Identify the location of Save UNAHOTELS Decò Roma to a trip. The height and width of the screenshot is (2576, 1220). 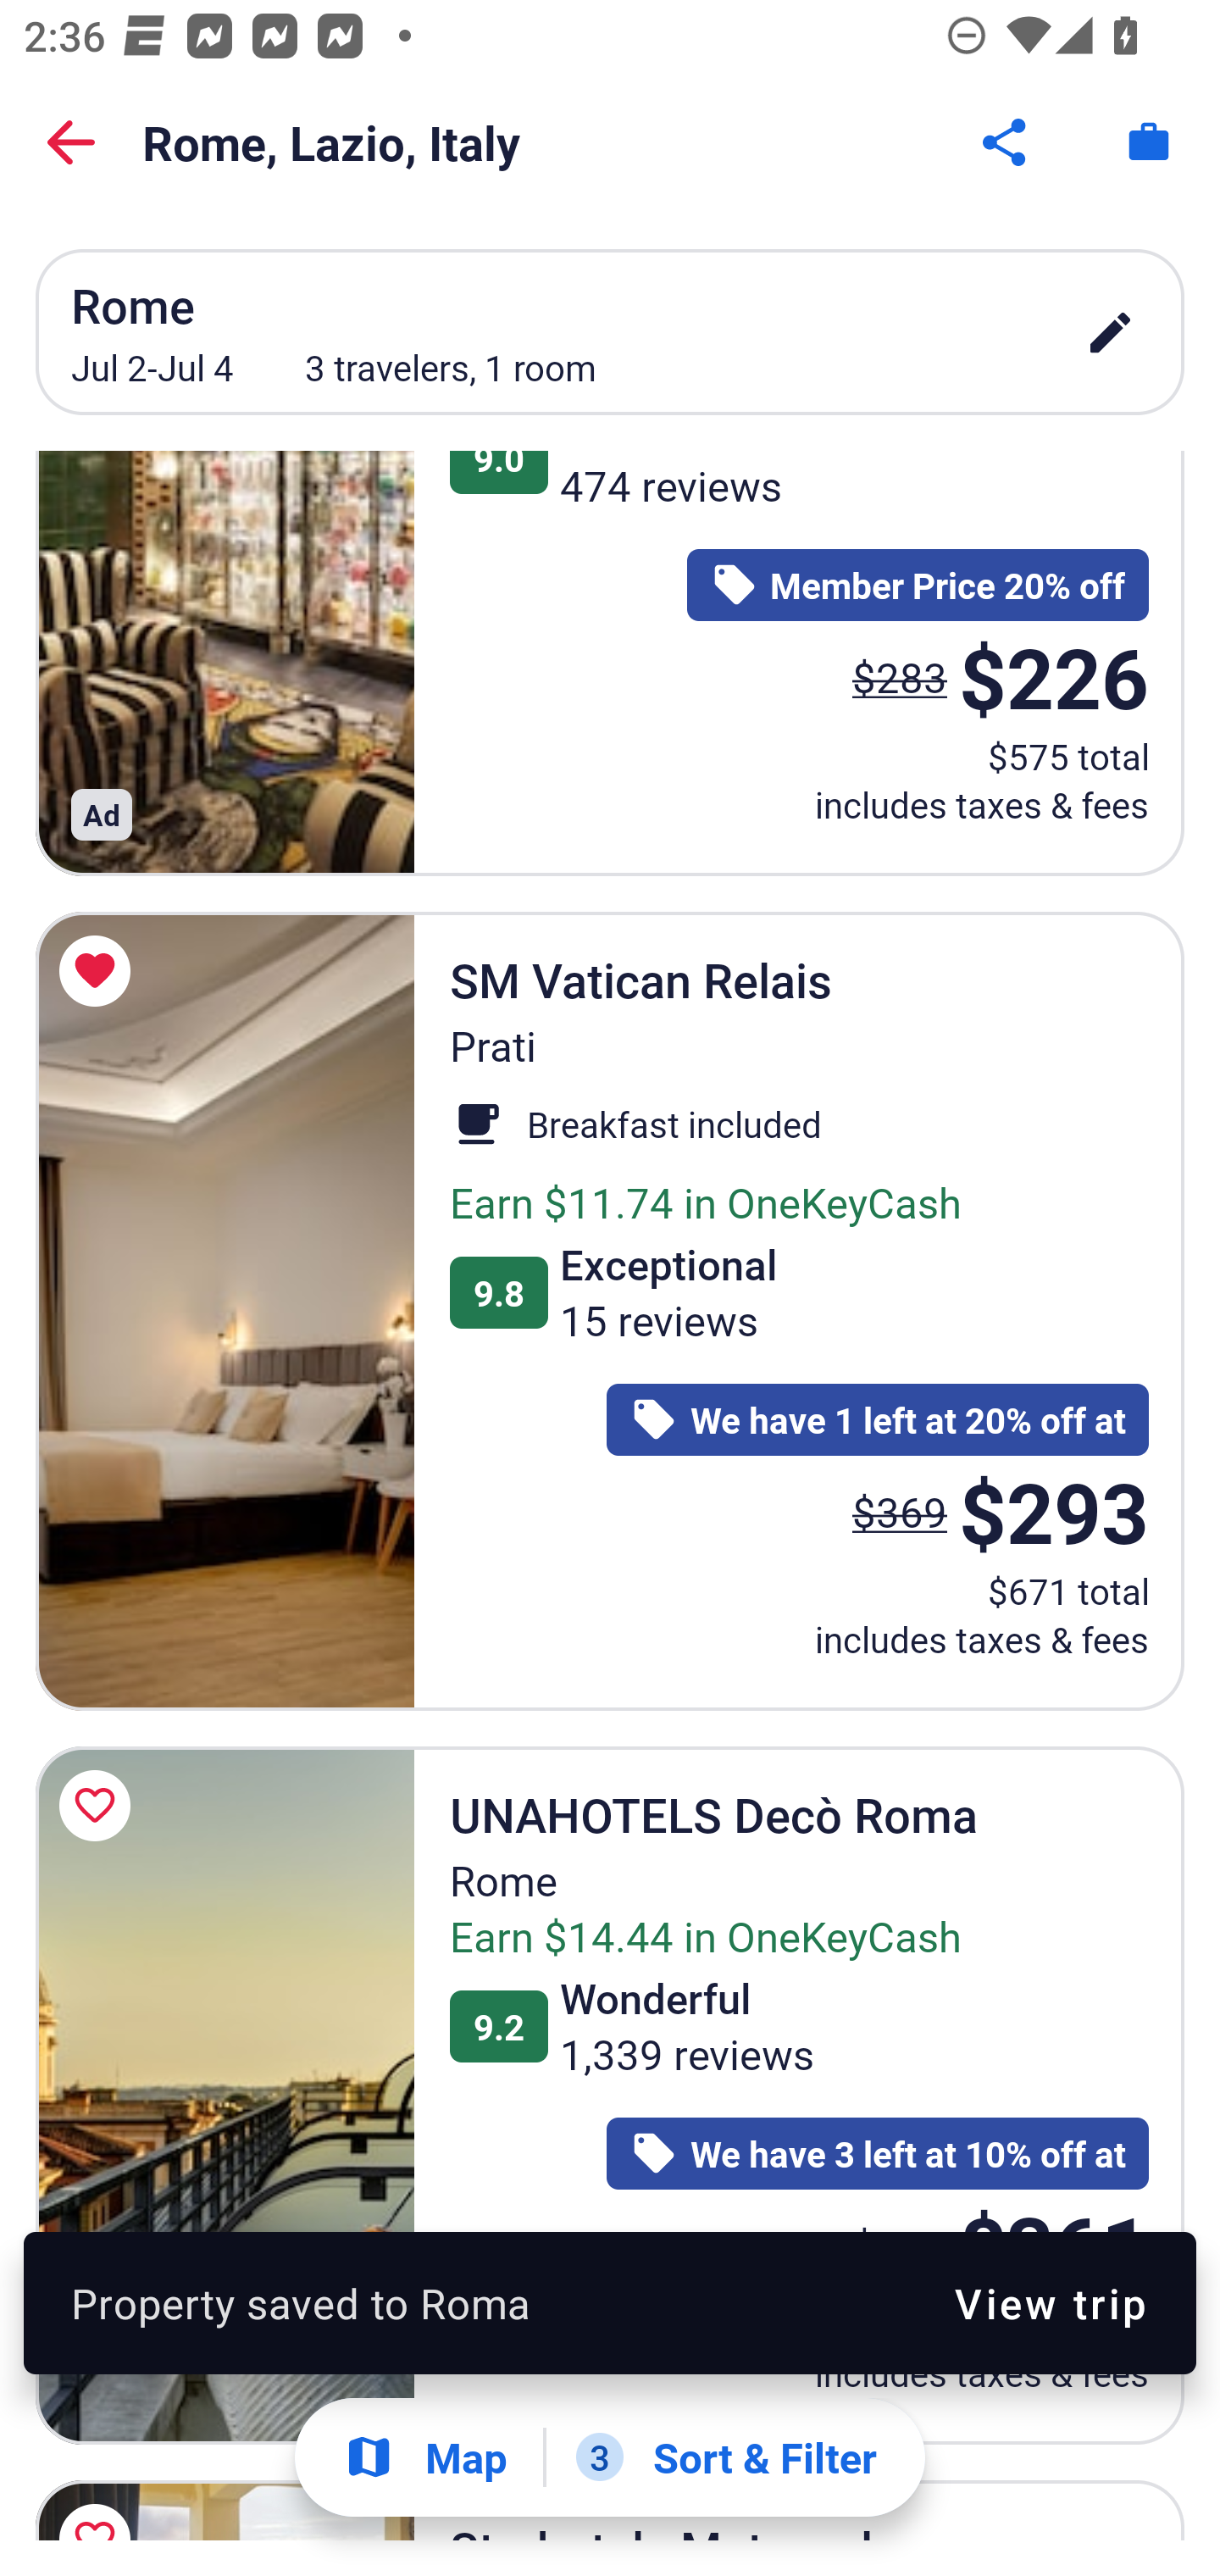
(100, 1805).